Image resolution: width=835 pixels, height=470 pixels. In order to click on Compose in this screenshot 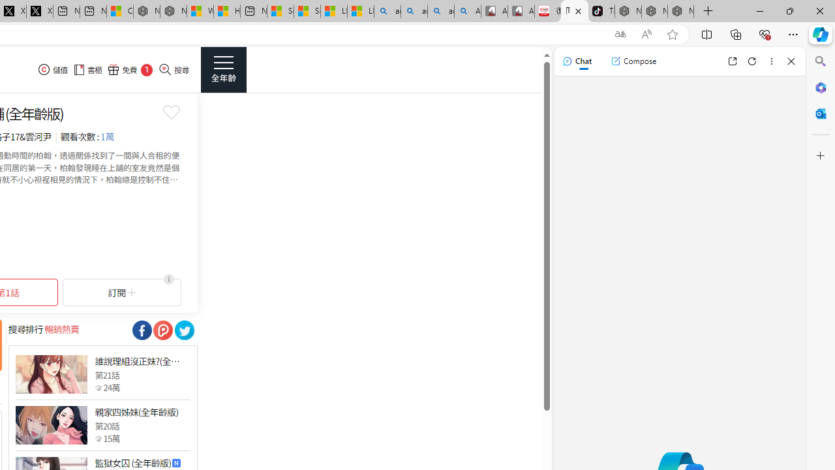, I will do `click(633, 61)`.